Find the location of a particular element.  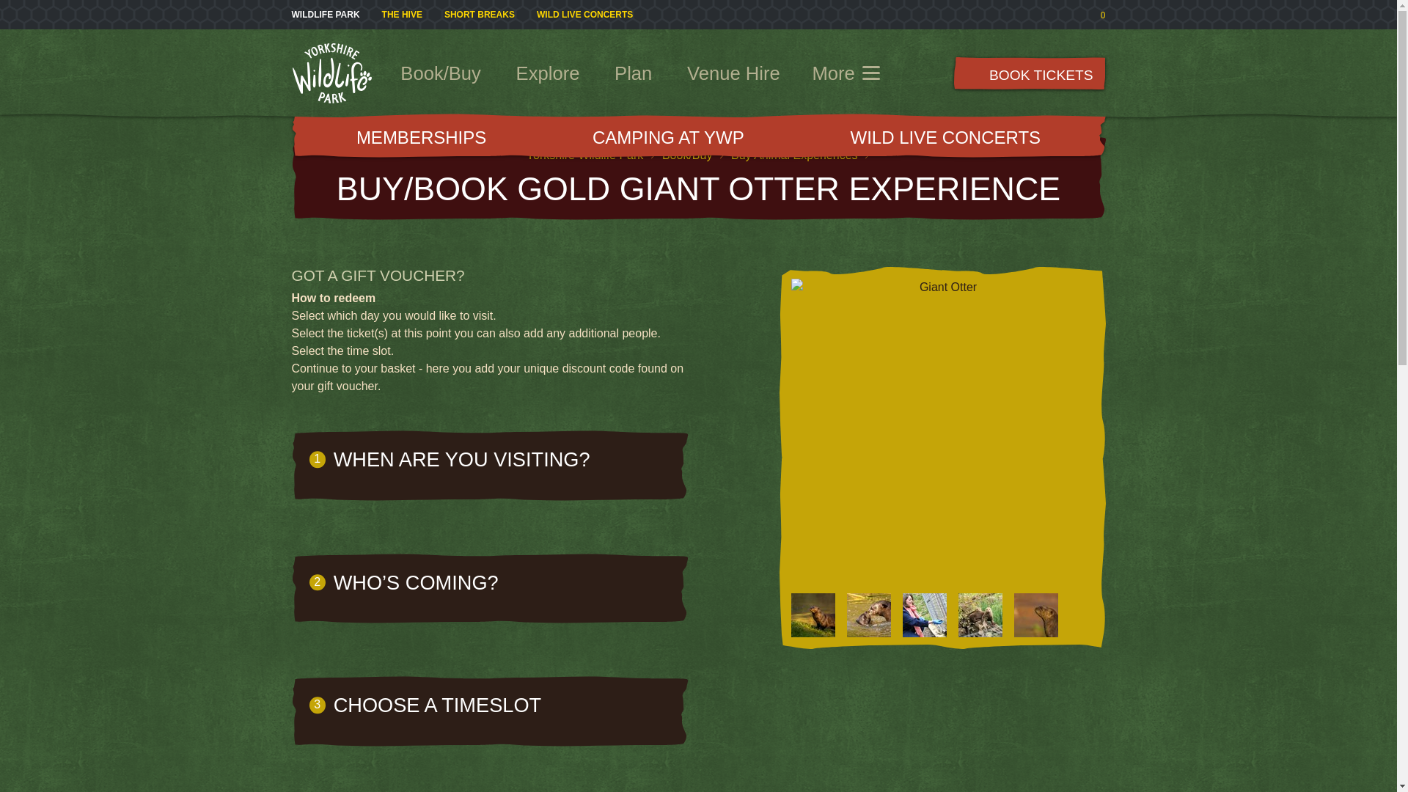

BOOK TICKETS is located at coordinates (1030, 73).